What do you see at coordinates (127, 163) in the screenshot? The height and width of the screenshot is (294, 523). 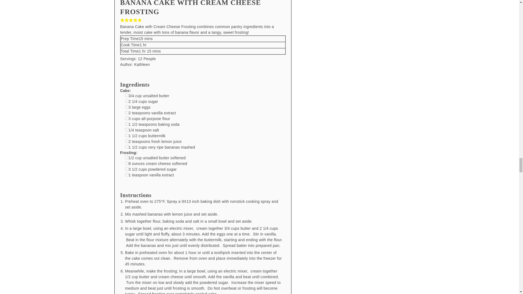 I see `on` at bounding box center [127, 163].